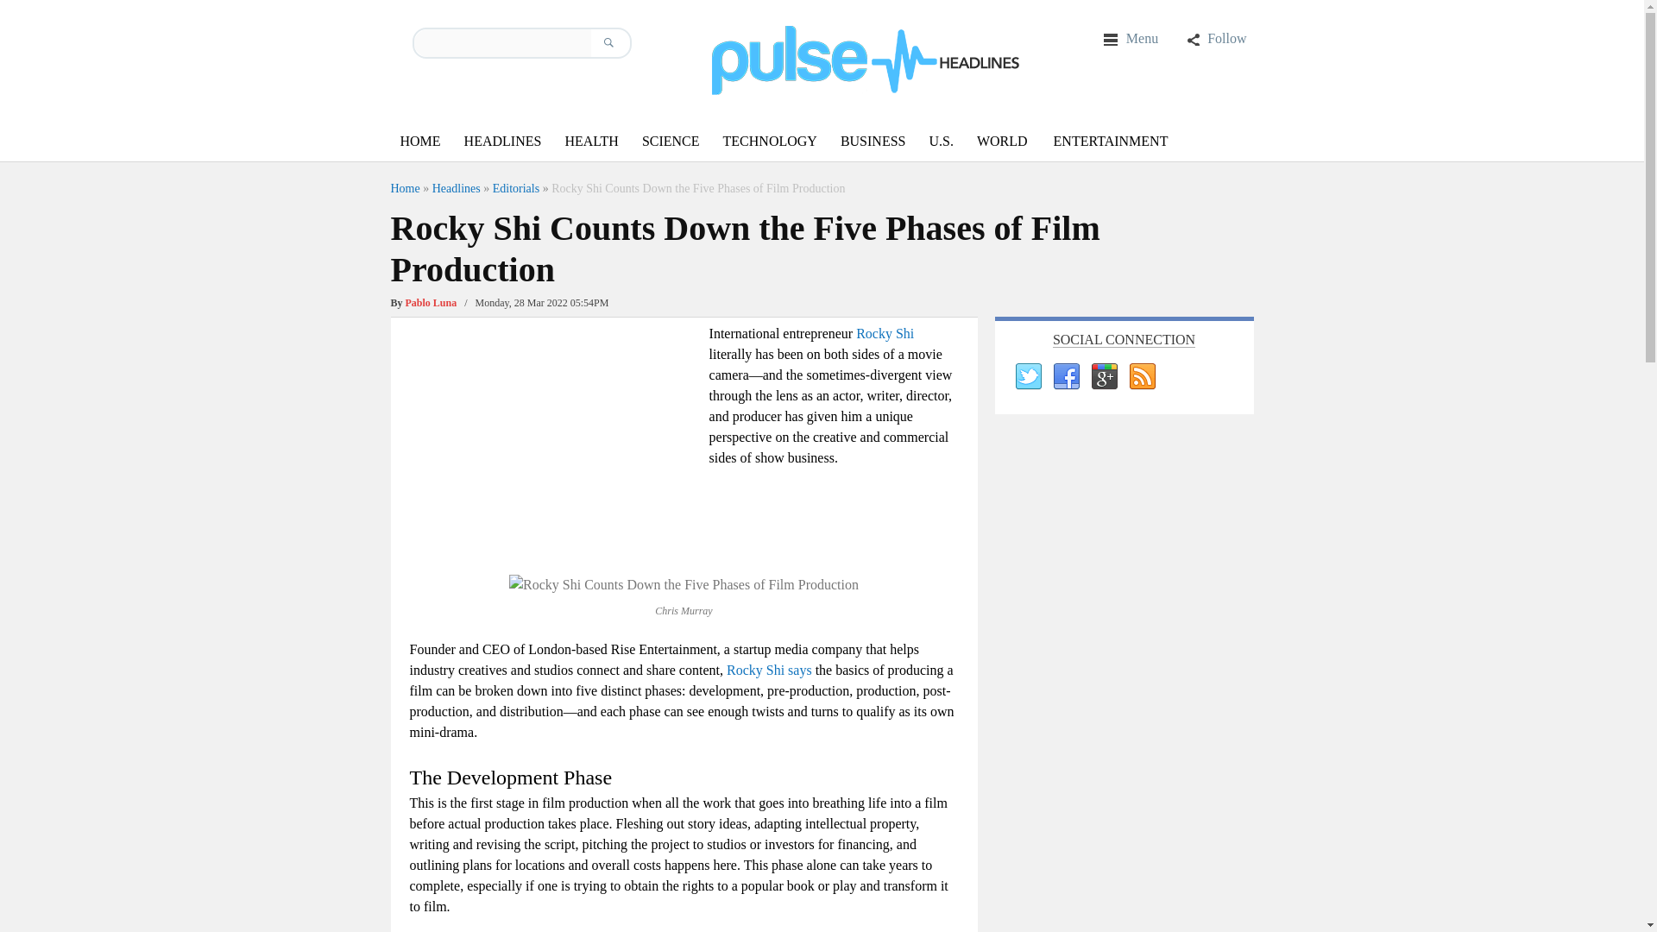  Describe the element at coordinates (1111, 142) in the screenshot. I see `ENTERTAINMENT` at that location.